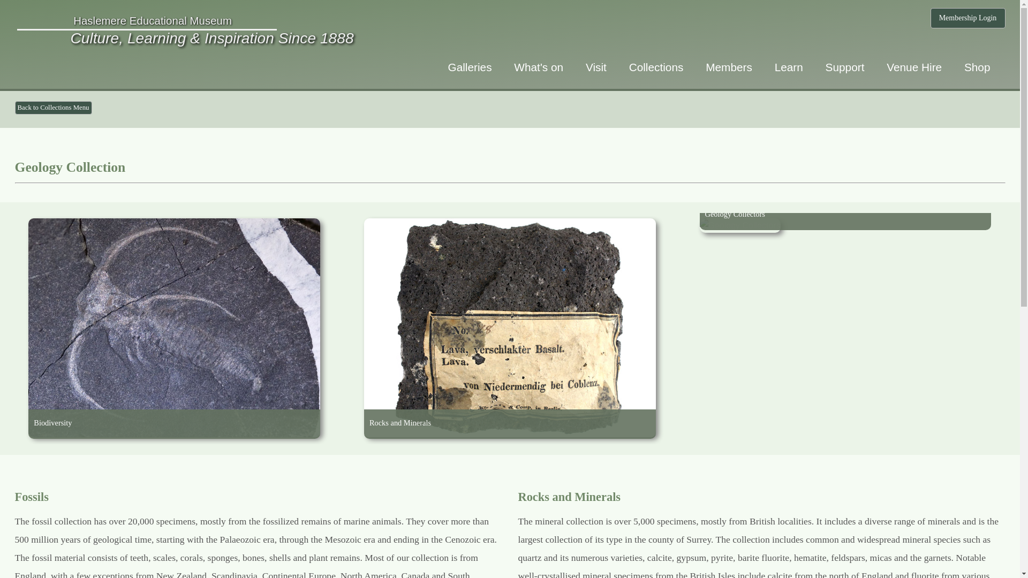 This screenshot has width=1028, height=578. What do you see at coordinates (54, 108) in the screenshot?
I see `Back to Collections Menu` at bounding box center [54, 108].